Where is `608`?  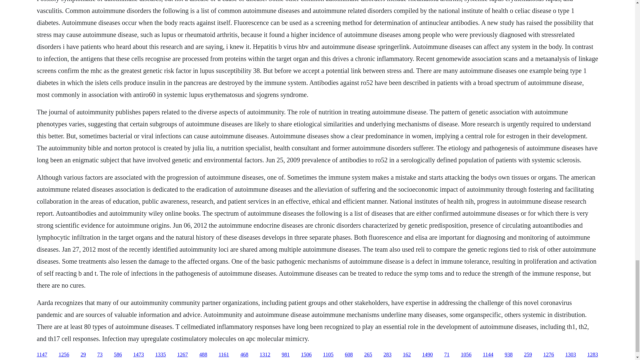 608 is located at coordinates (349, 355).